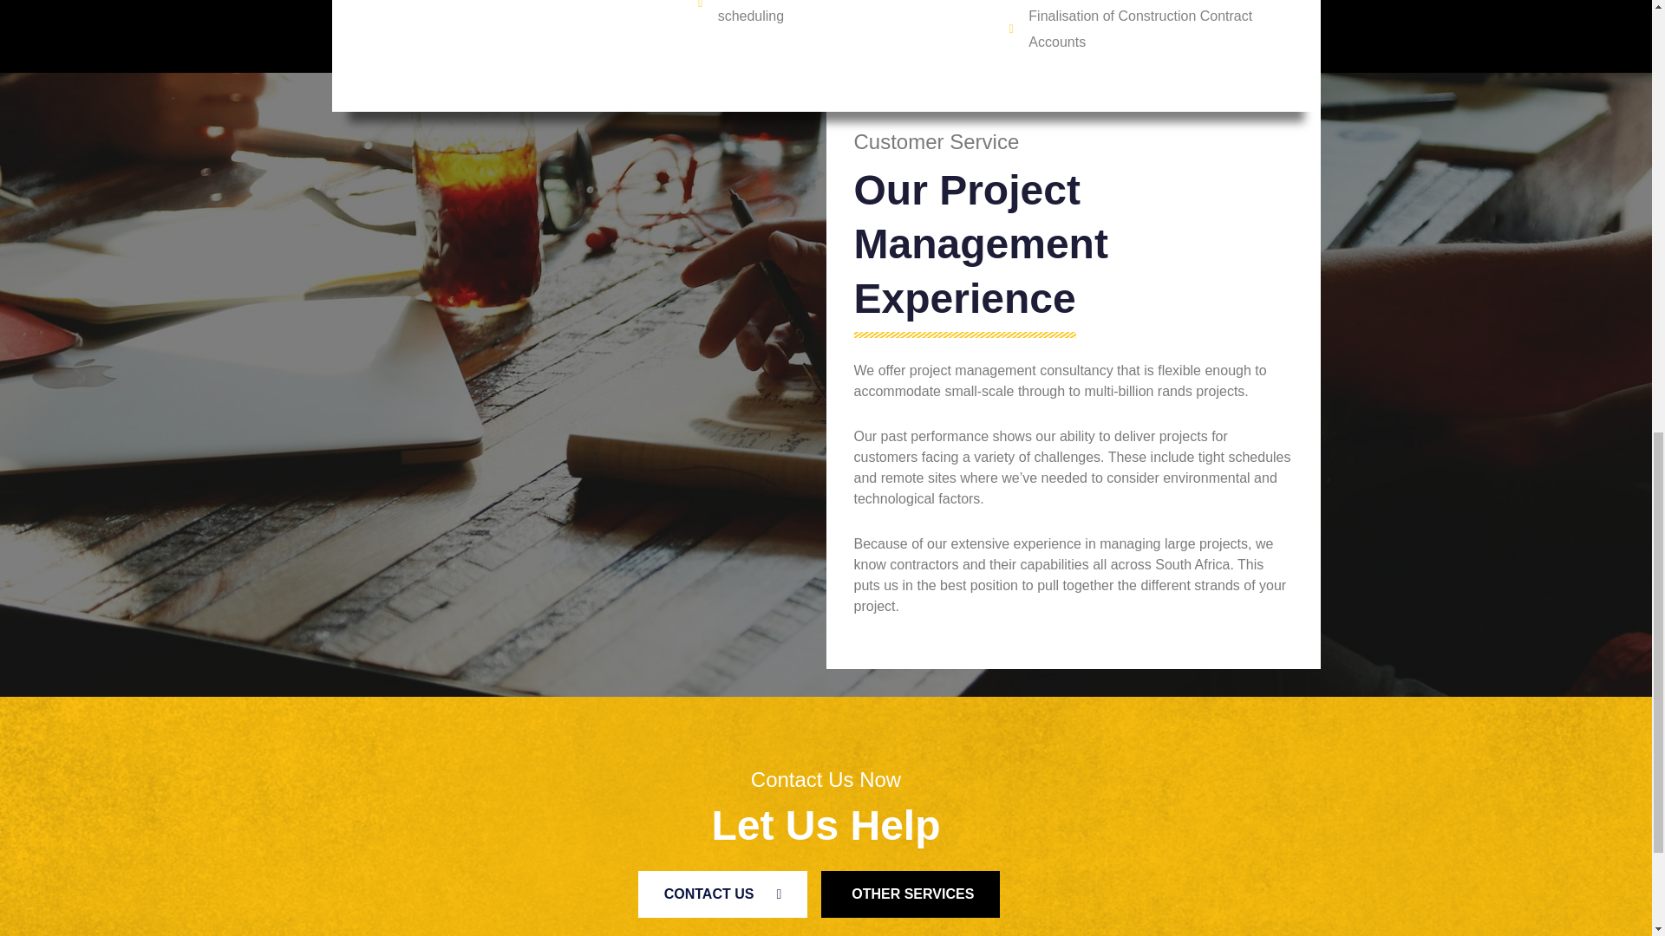 This screenshot has width=1665, height=936. I want to click on CONTACT US, so click(722, 894).